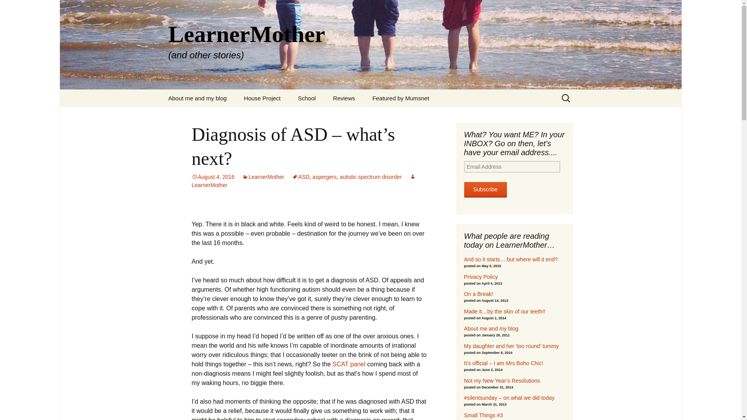  Describe the element at coordinates (370, 177) in the screenshot. I see `autistic spectrum disorder` at that location.